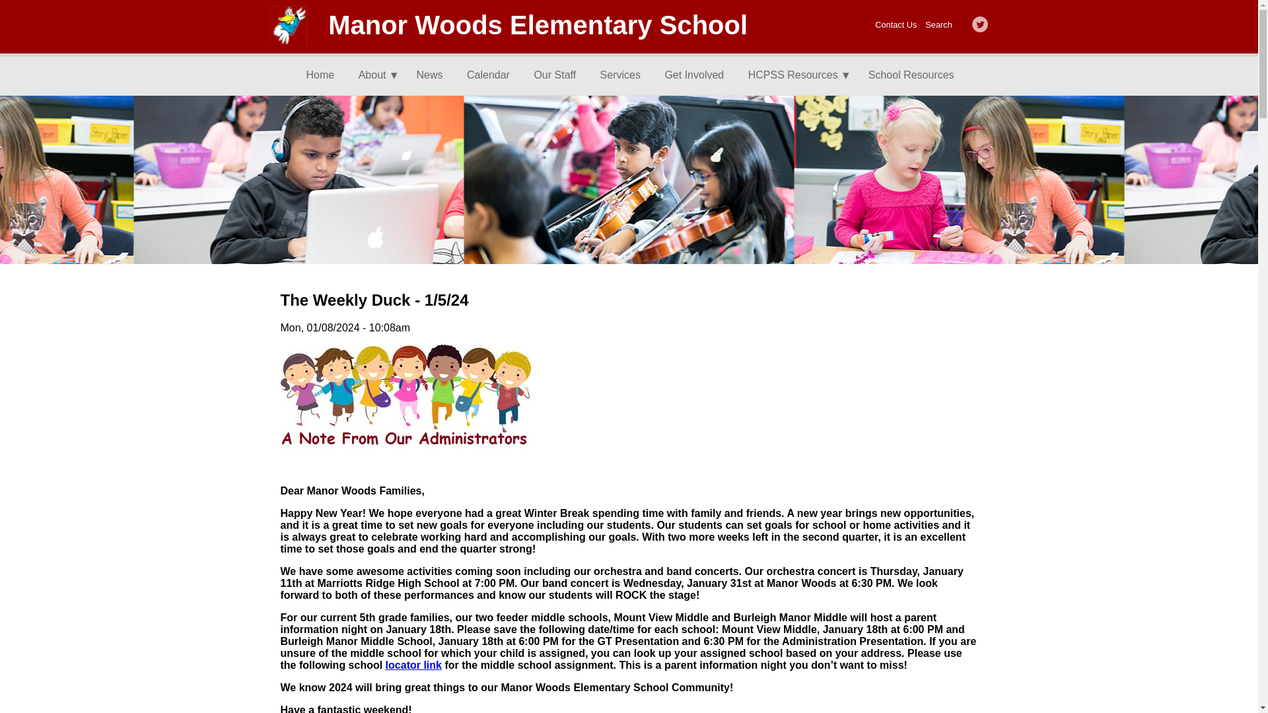  What do you see at coordinates (413, 665) in the screenshot?
I see `locator link` at bounding box center [413, 665].